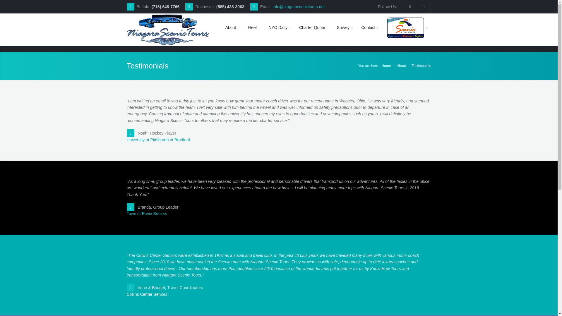  Describe the element at coordinates (279, 28) in the screenshot. I see `NYC Daily` at that location.